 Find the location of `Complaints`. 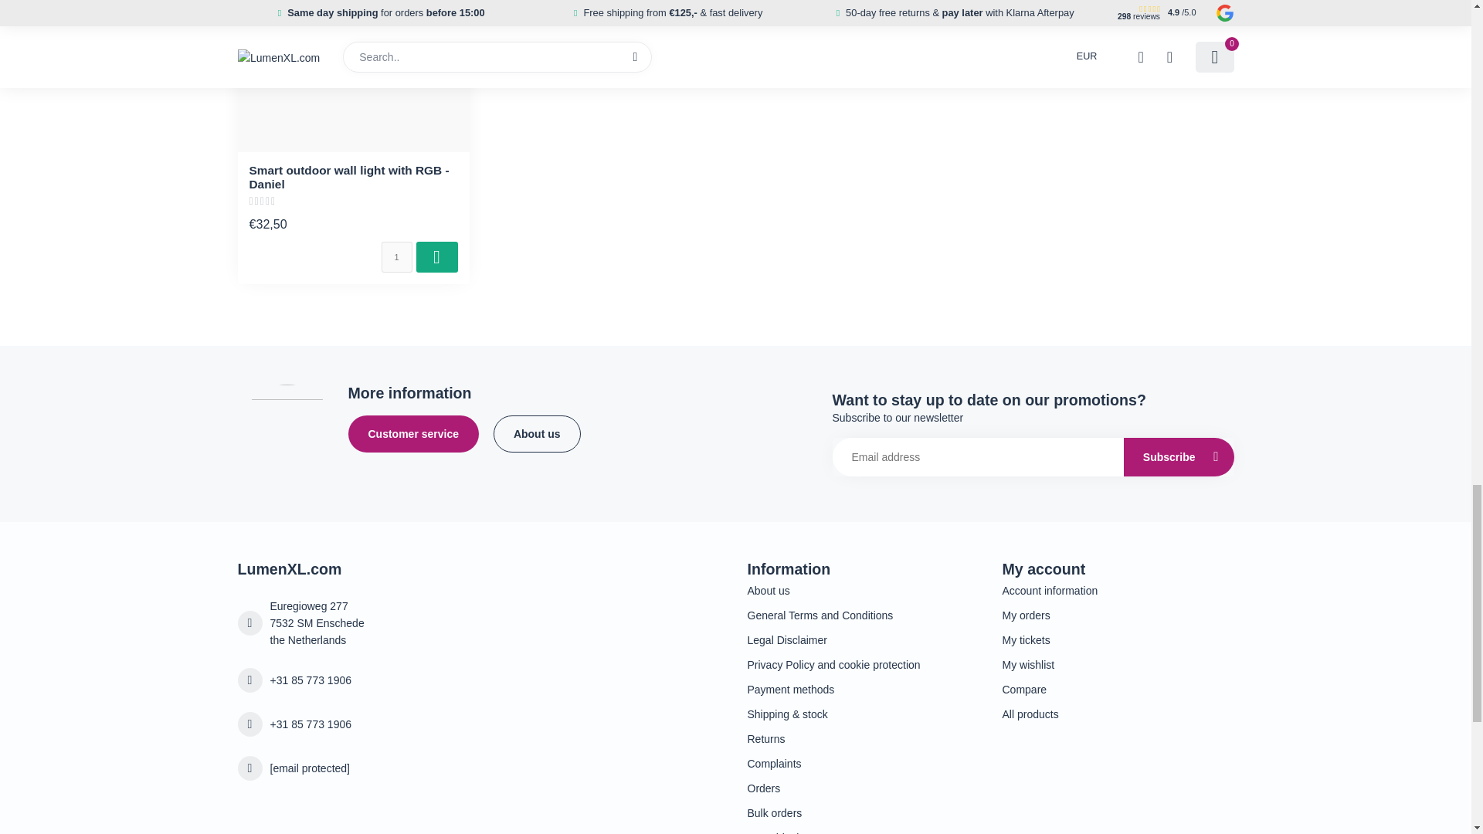

Complaints is located at coordinates (863, 764).